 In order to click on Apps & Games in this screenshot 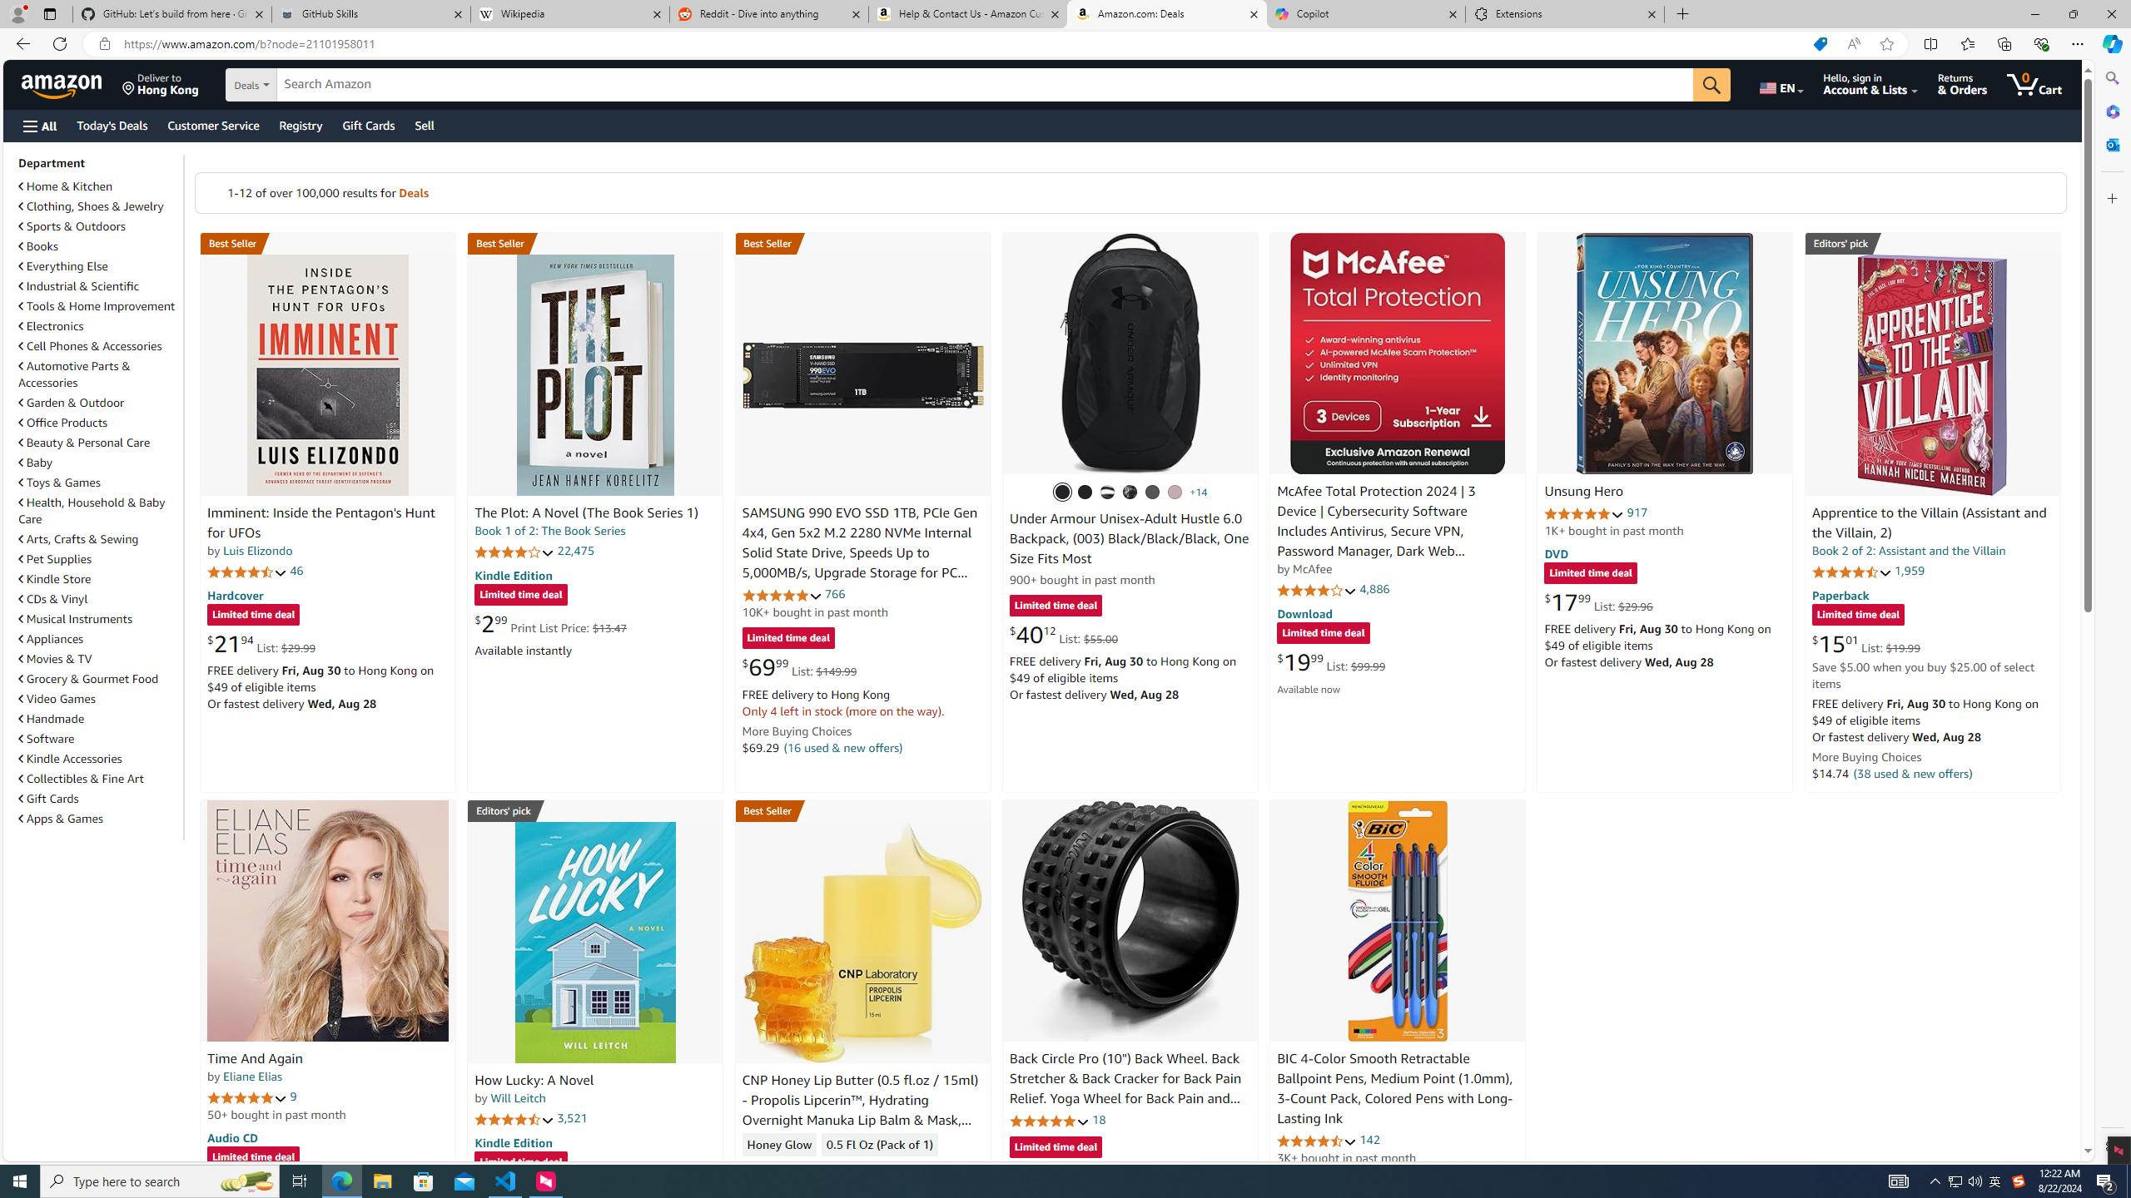, I will do `click(99, 818)`.